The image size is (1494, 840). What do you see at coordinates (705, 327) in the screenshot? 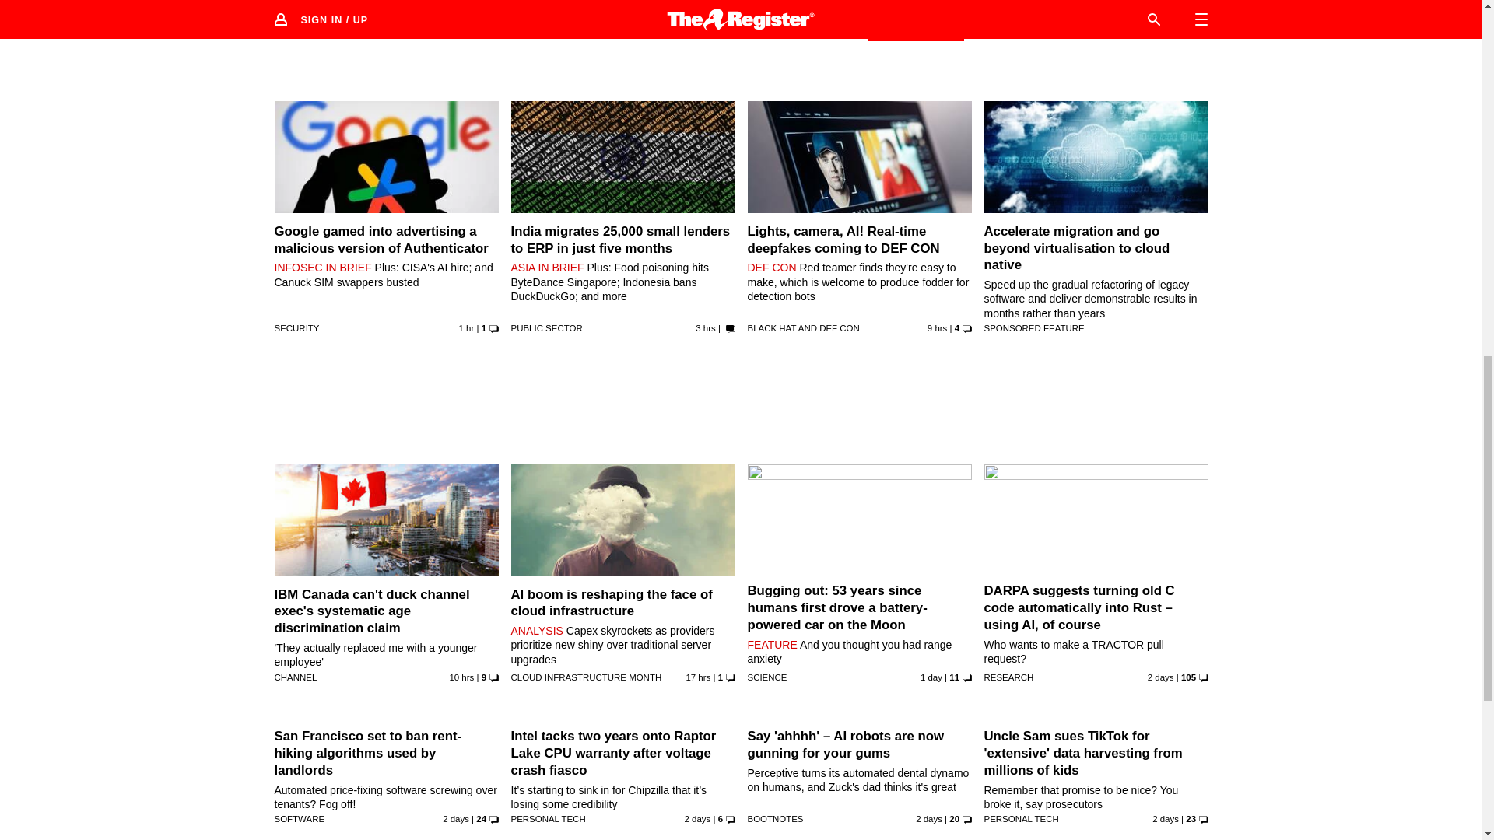
I see `5 Aug 2024 1:0` at bounding box center [705, 327].